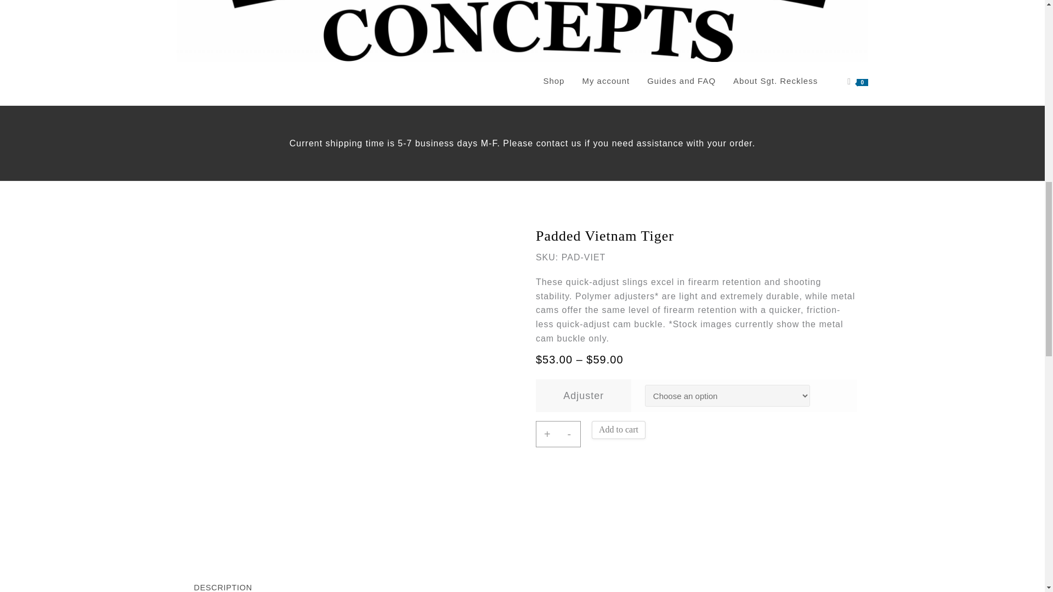  What do you see at coordinates (858, 81) in the screenshot?
I see `0` at bounding box center [858, 81].